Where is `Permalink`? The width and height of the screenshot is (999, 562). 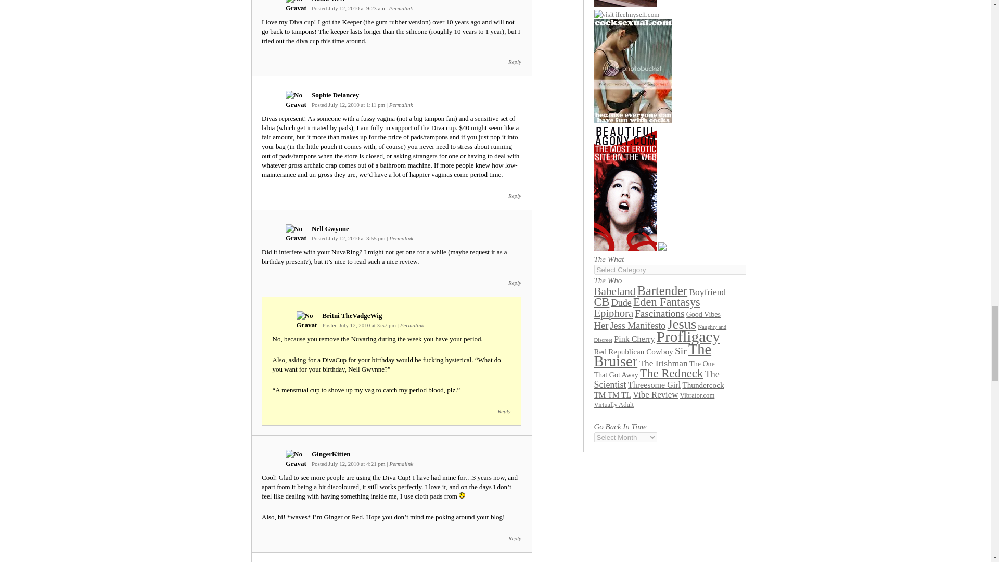 Permalink is located at coordinates (401, 105).